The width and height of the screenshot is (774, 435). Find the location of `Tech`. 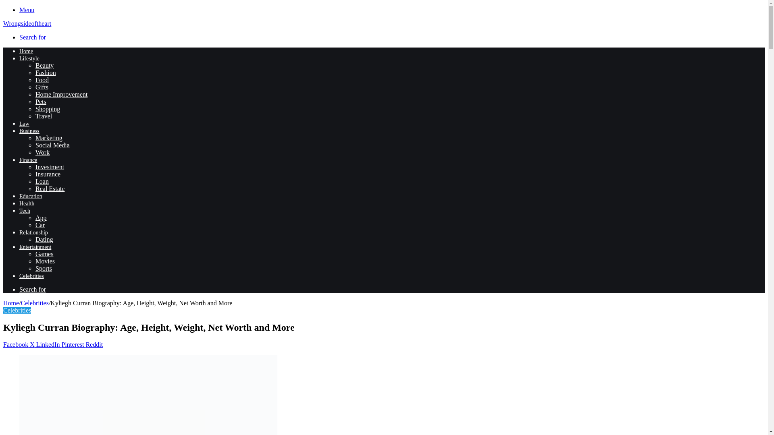

Tech is located at coordinates (25, 211).